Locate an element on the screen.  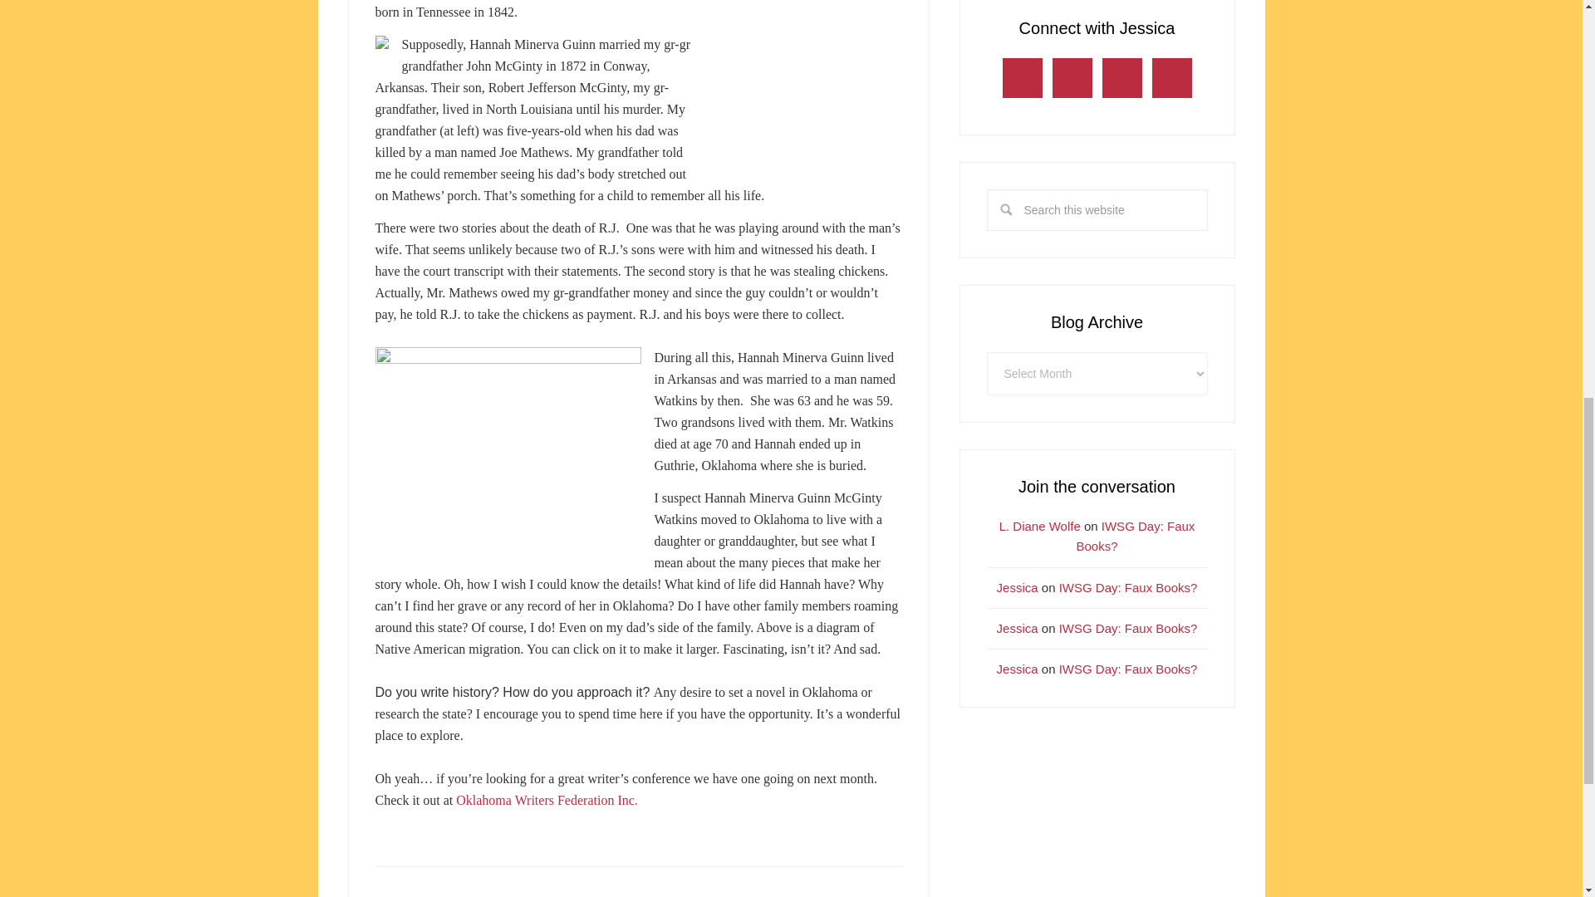
Uncategorized is located at coordinates (464, 895).